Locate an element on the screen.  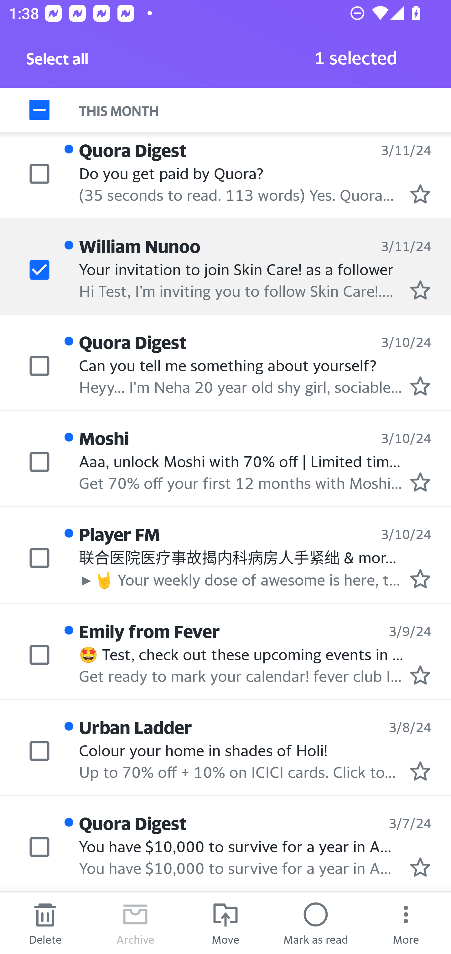
Mark as starred. is located at coordinates (420, 675).